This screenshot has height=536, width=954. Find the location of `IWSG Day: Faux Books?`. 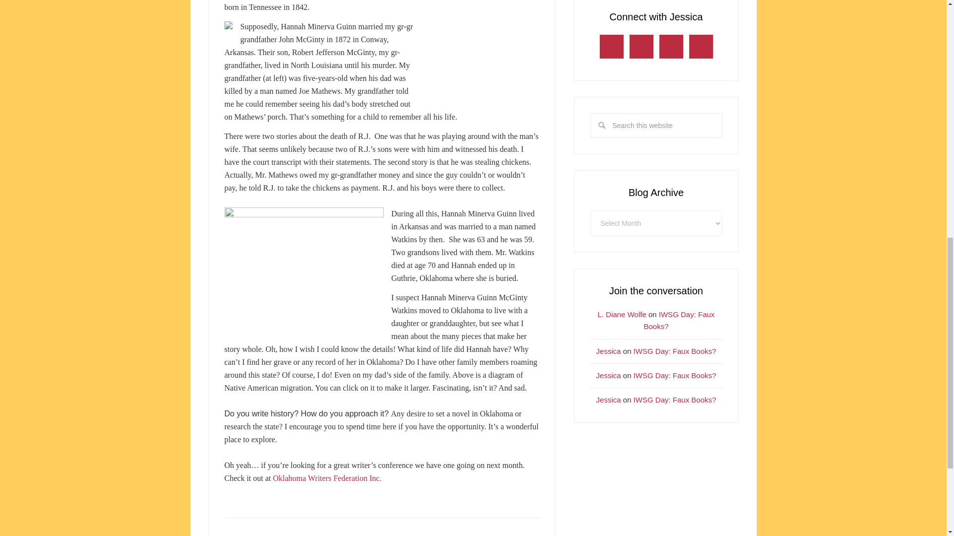

IWSG Day: Faux Books? is located at coordinates (675, 350).